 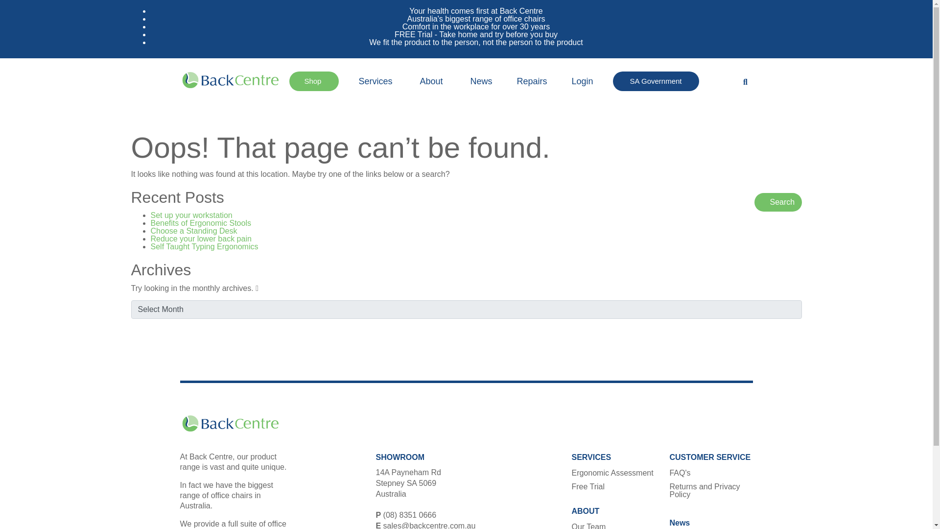 What do you see at coordinates (432, 81) in the screenshot?
I see `About` at bounding box center [432, 81].